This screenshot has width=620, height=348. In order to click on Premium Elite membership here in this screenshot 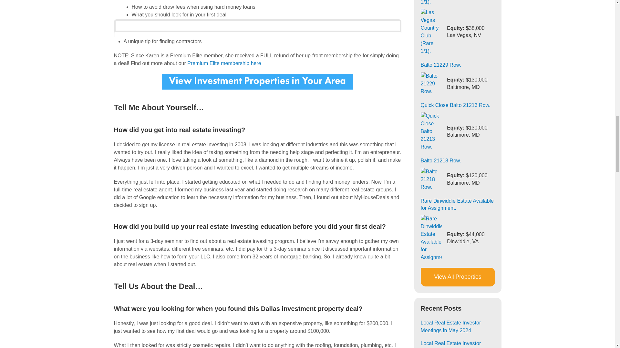, I will do `click(223, 63)`.